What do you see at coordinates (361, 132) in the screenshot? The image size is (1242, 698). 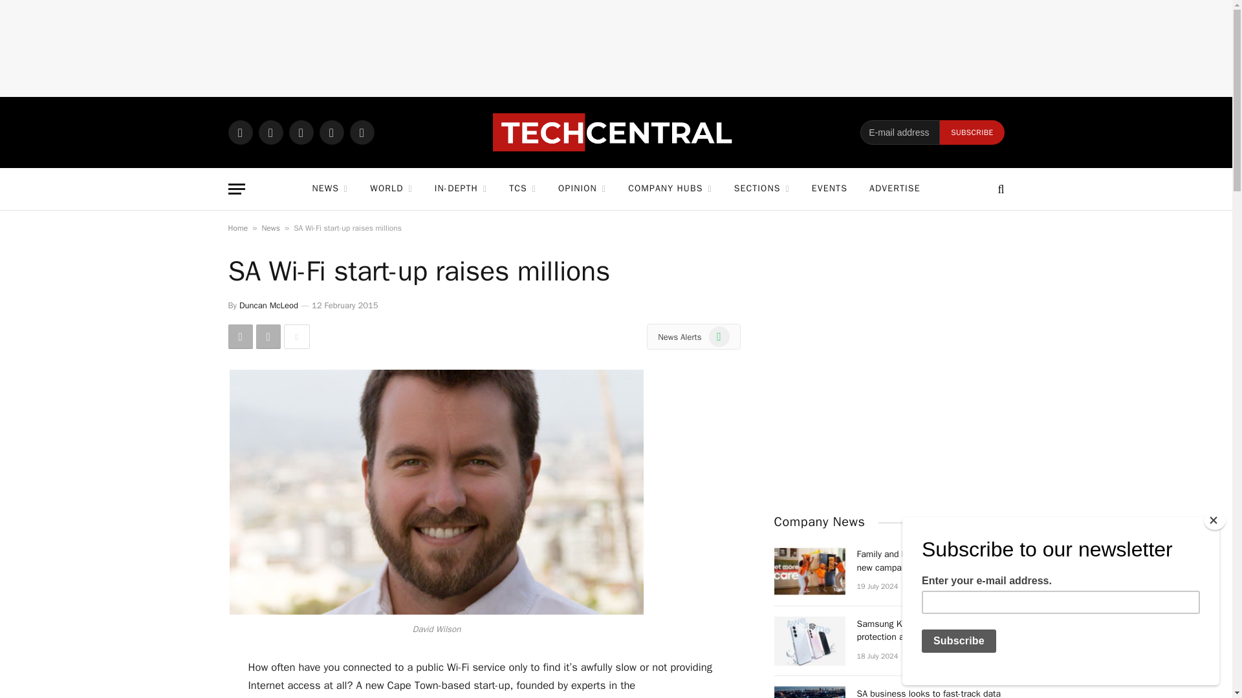 I see `YouTube` at bounding box center [361, 132].